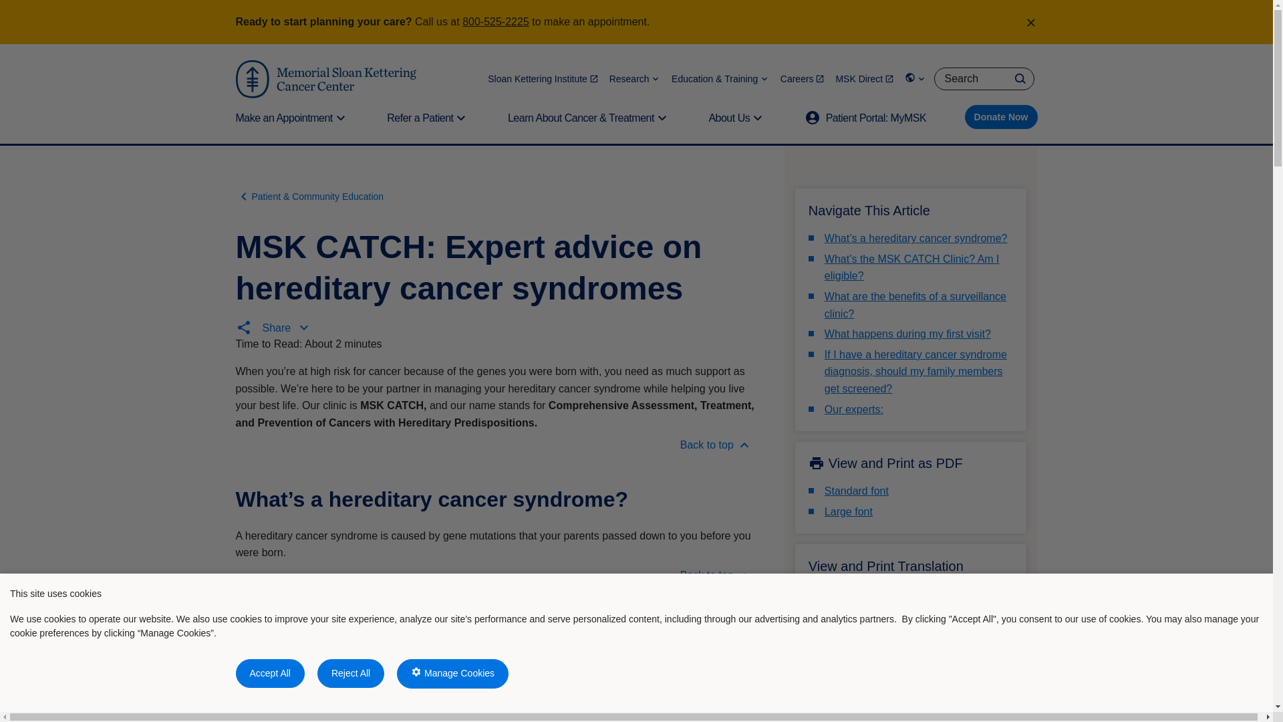 Image resolution: width=1283 pixels, height=722 pixels. I want to click on Sloan Kettering Institute, so click(543, 79).